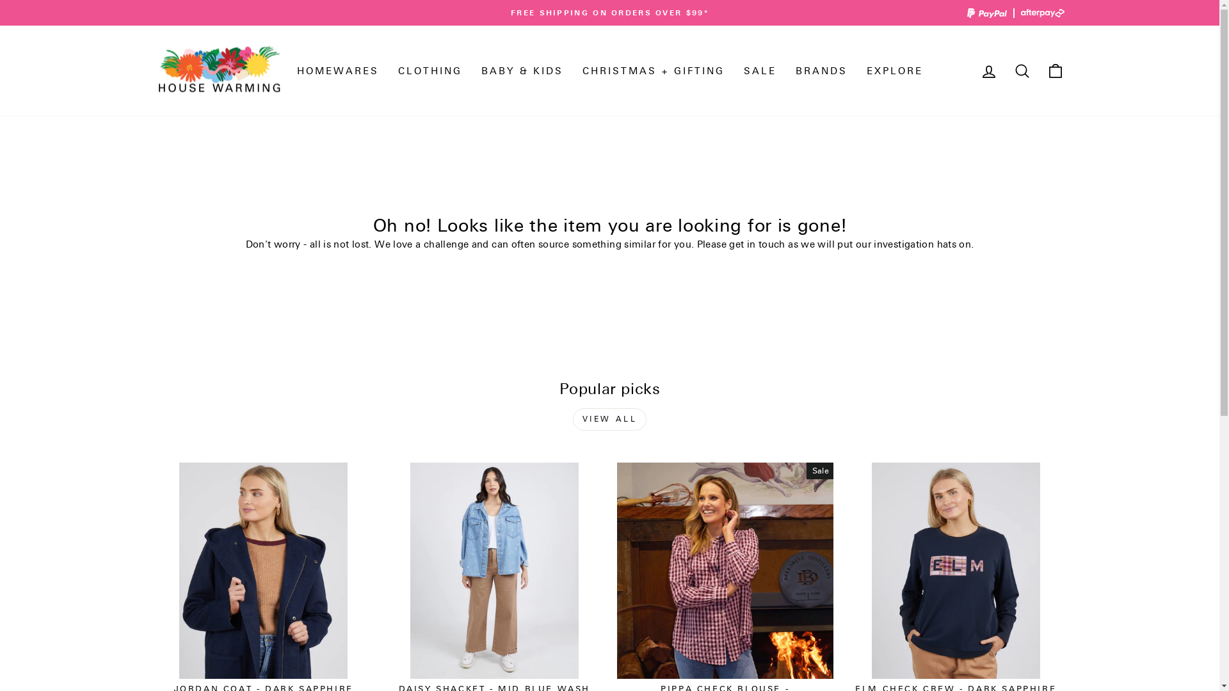 The image size is (1229, 691). I want to click on EXPLORE, so click(894, 70).